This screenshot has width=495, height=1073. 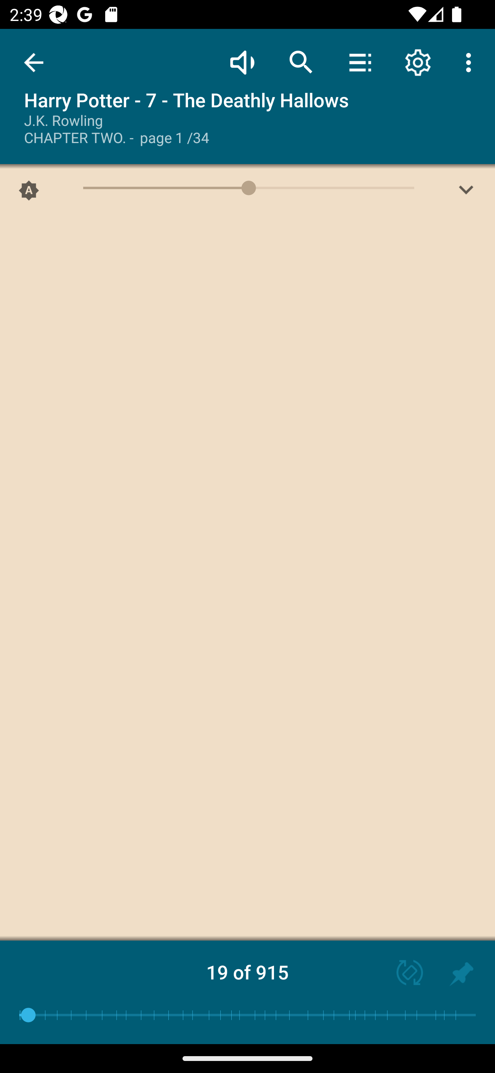 What do you see at coordinates (242, 62) in the screenshot?
I see `Read aloud` at bounding box center [242, 62].